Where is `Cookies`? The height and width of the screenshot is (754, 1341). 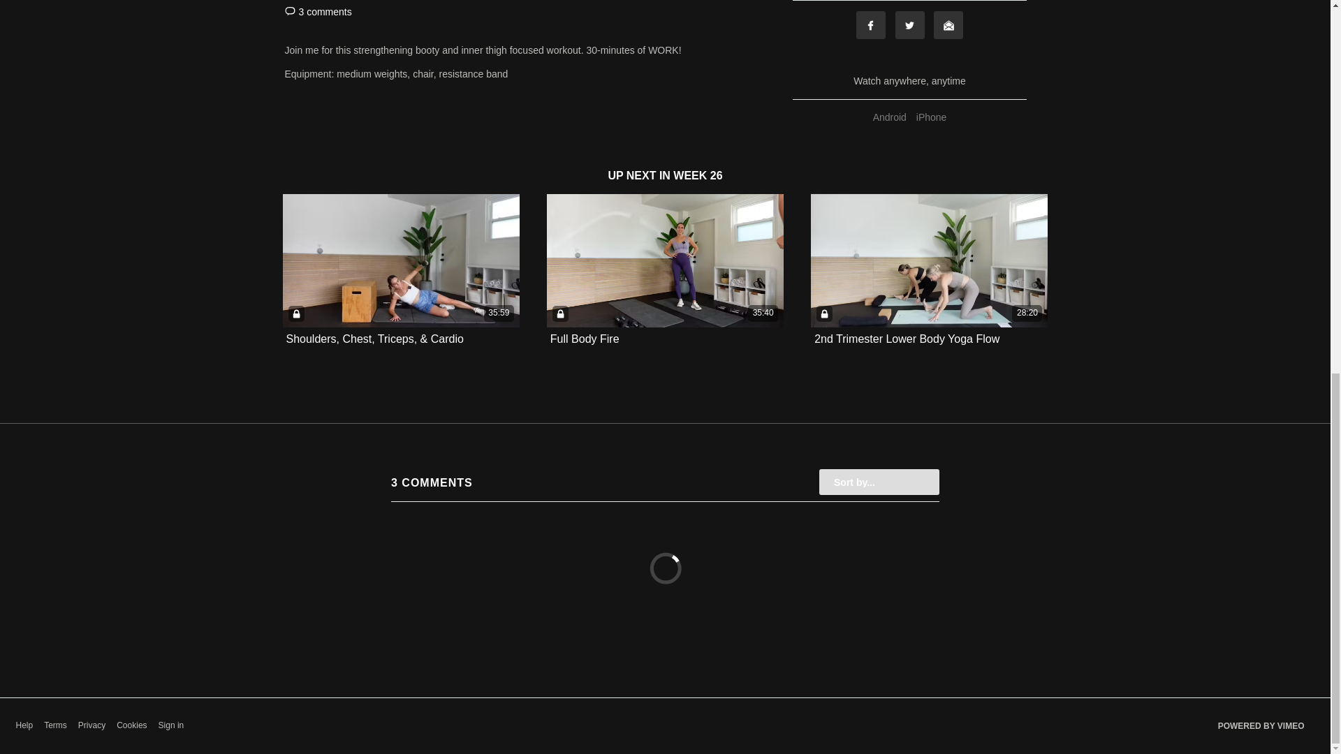
Cookies is located at coordinates (131, 725).